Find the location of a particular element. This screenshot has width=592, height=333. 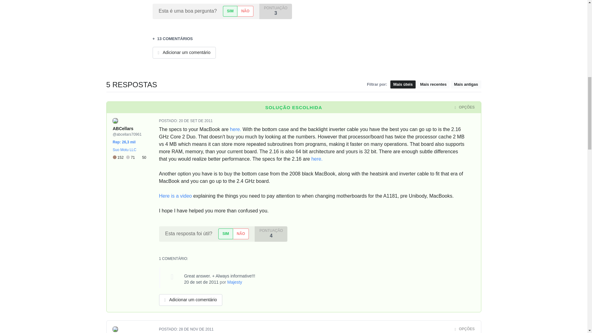

Mon, 28 Nov 2011 22:30:58 -0700 is located at coordinates (196, 329).